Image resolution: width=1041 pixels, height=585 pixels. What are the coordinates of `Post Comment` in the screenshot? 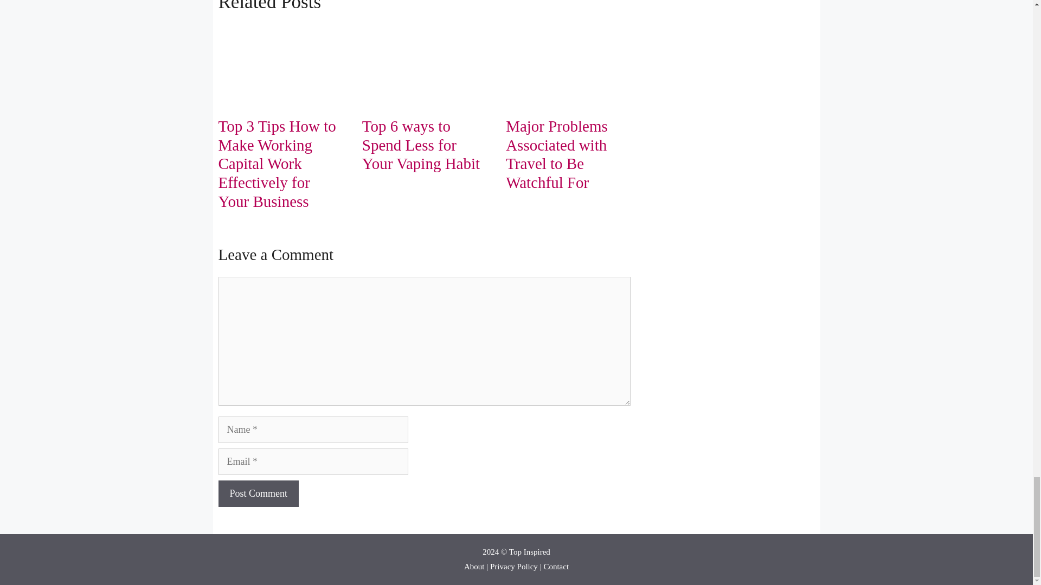 It's located at (258, 493).